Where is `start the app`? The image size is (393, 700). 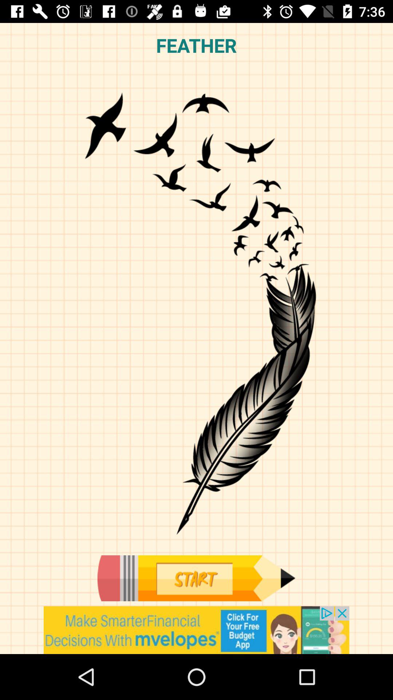 start the app is located at coordinates (196, 578).